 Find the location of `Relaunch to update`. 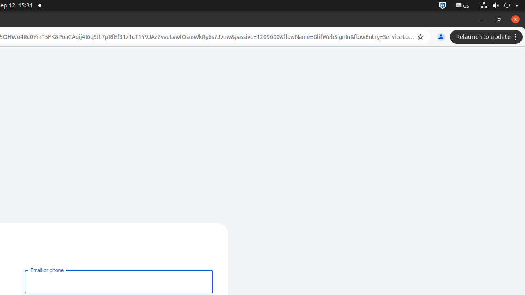

Relaunch to update is located at coordinates (487, 37).